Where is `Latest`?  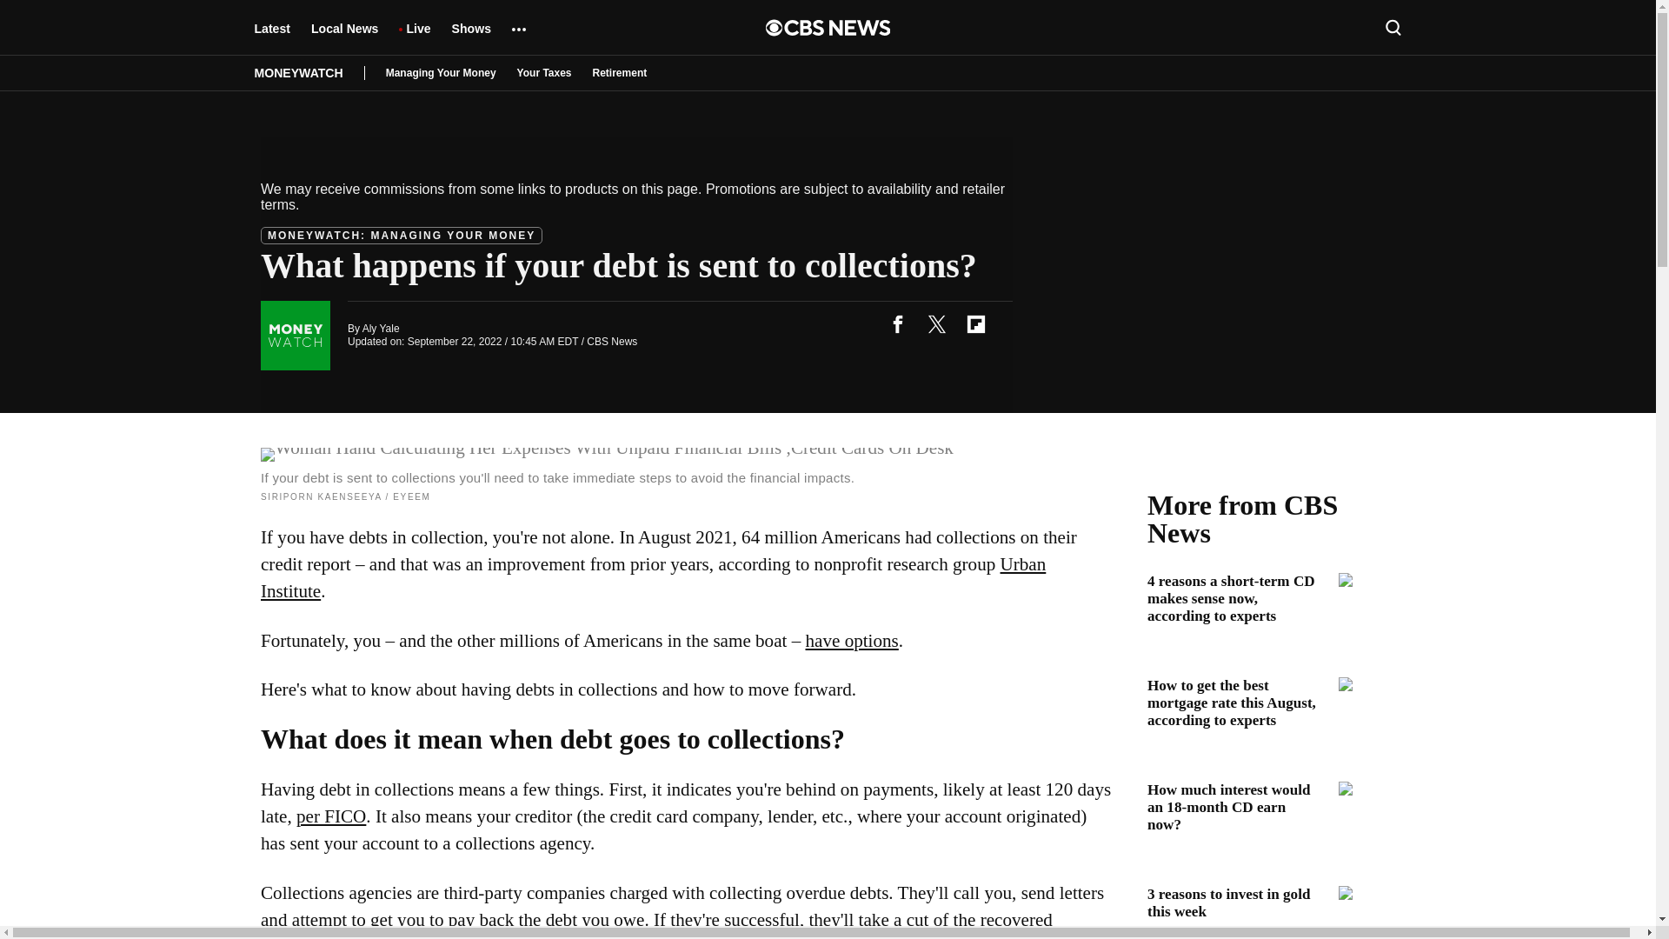
Latest is located at coordinates (271, 37).